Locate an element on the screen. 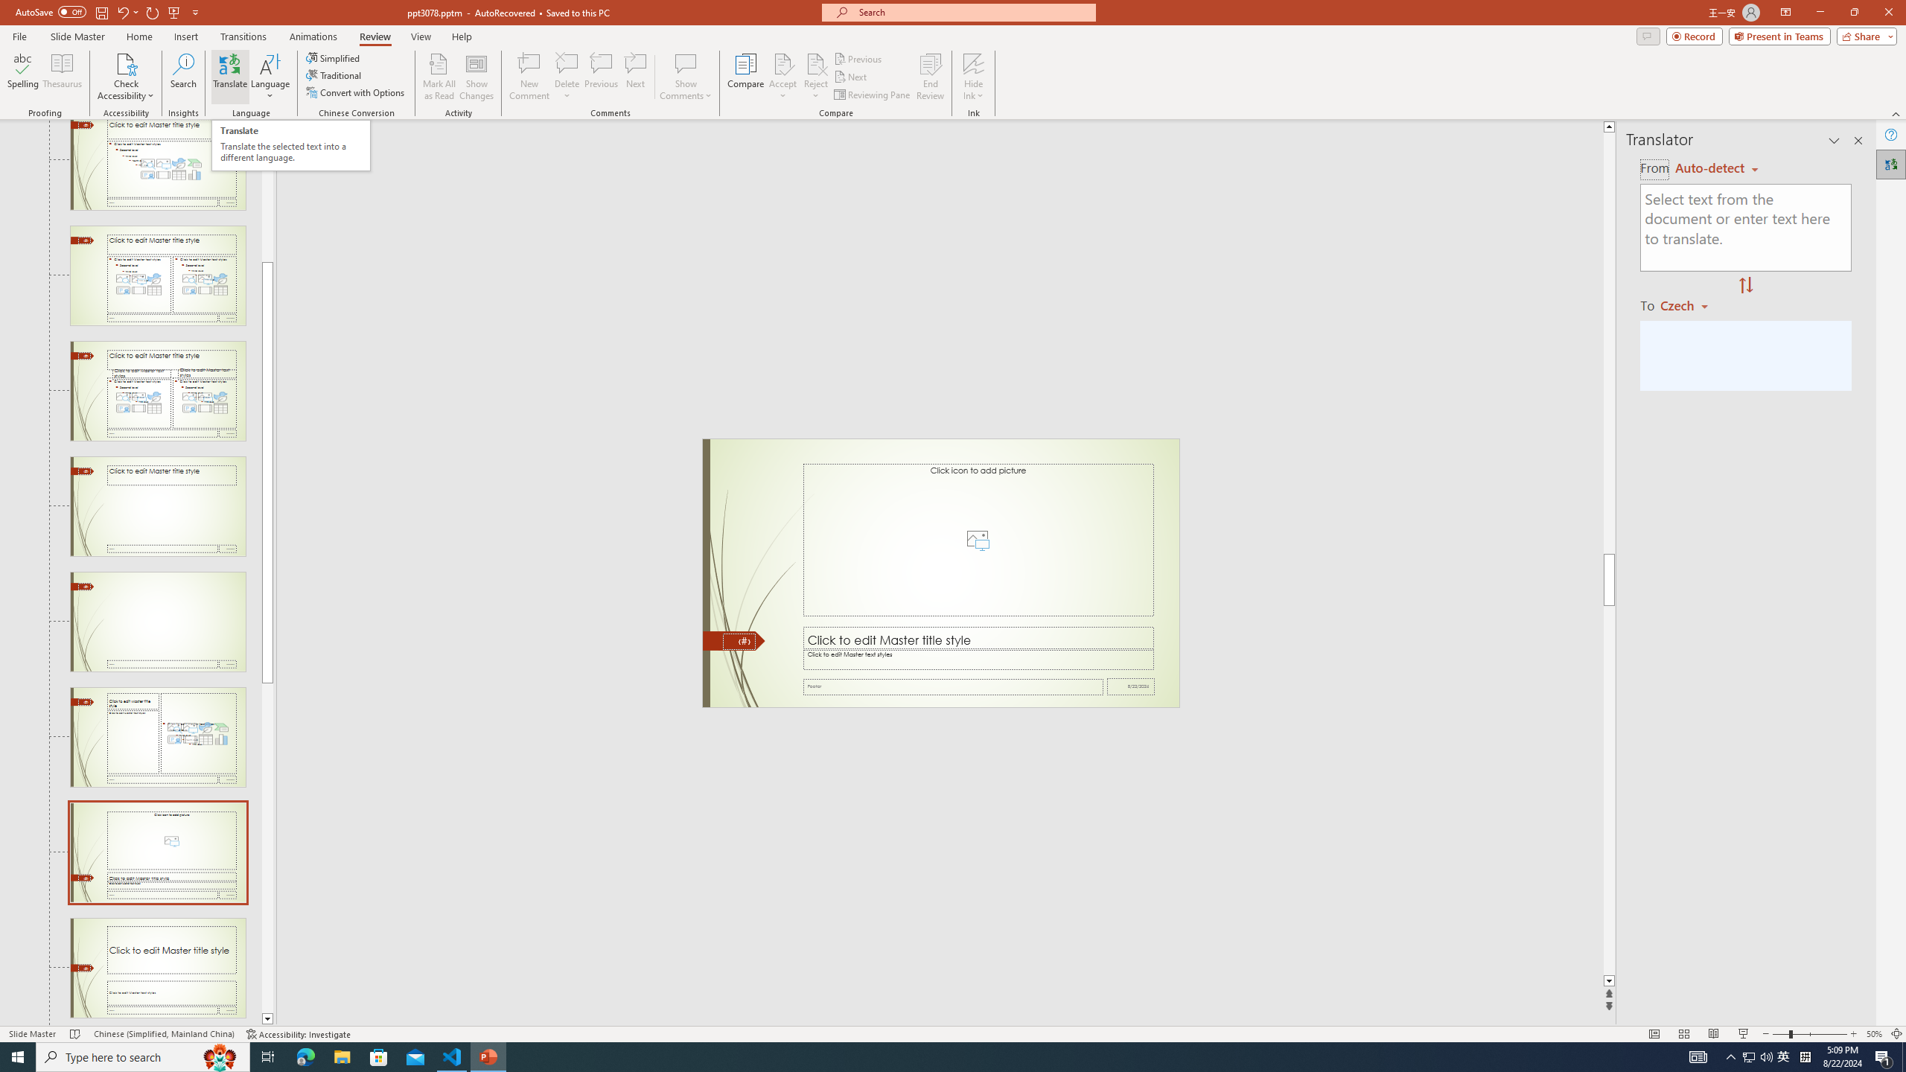 This screenshot has width=1906, height=1072. Show Comments is located at coordinates (686, 77).